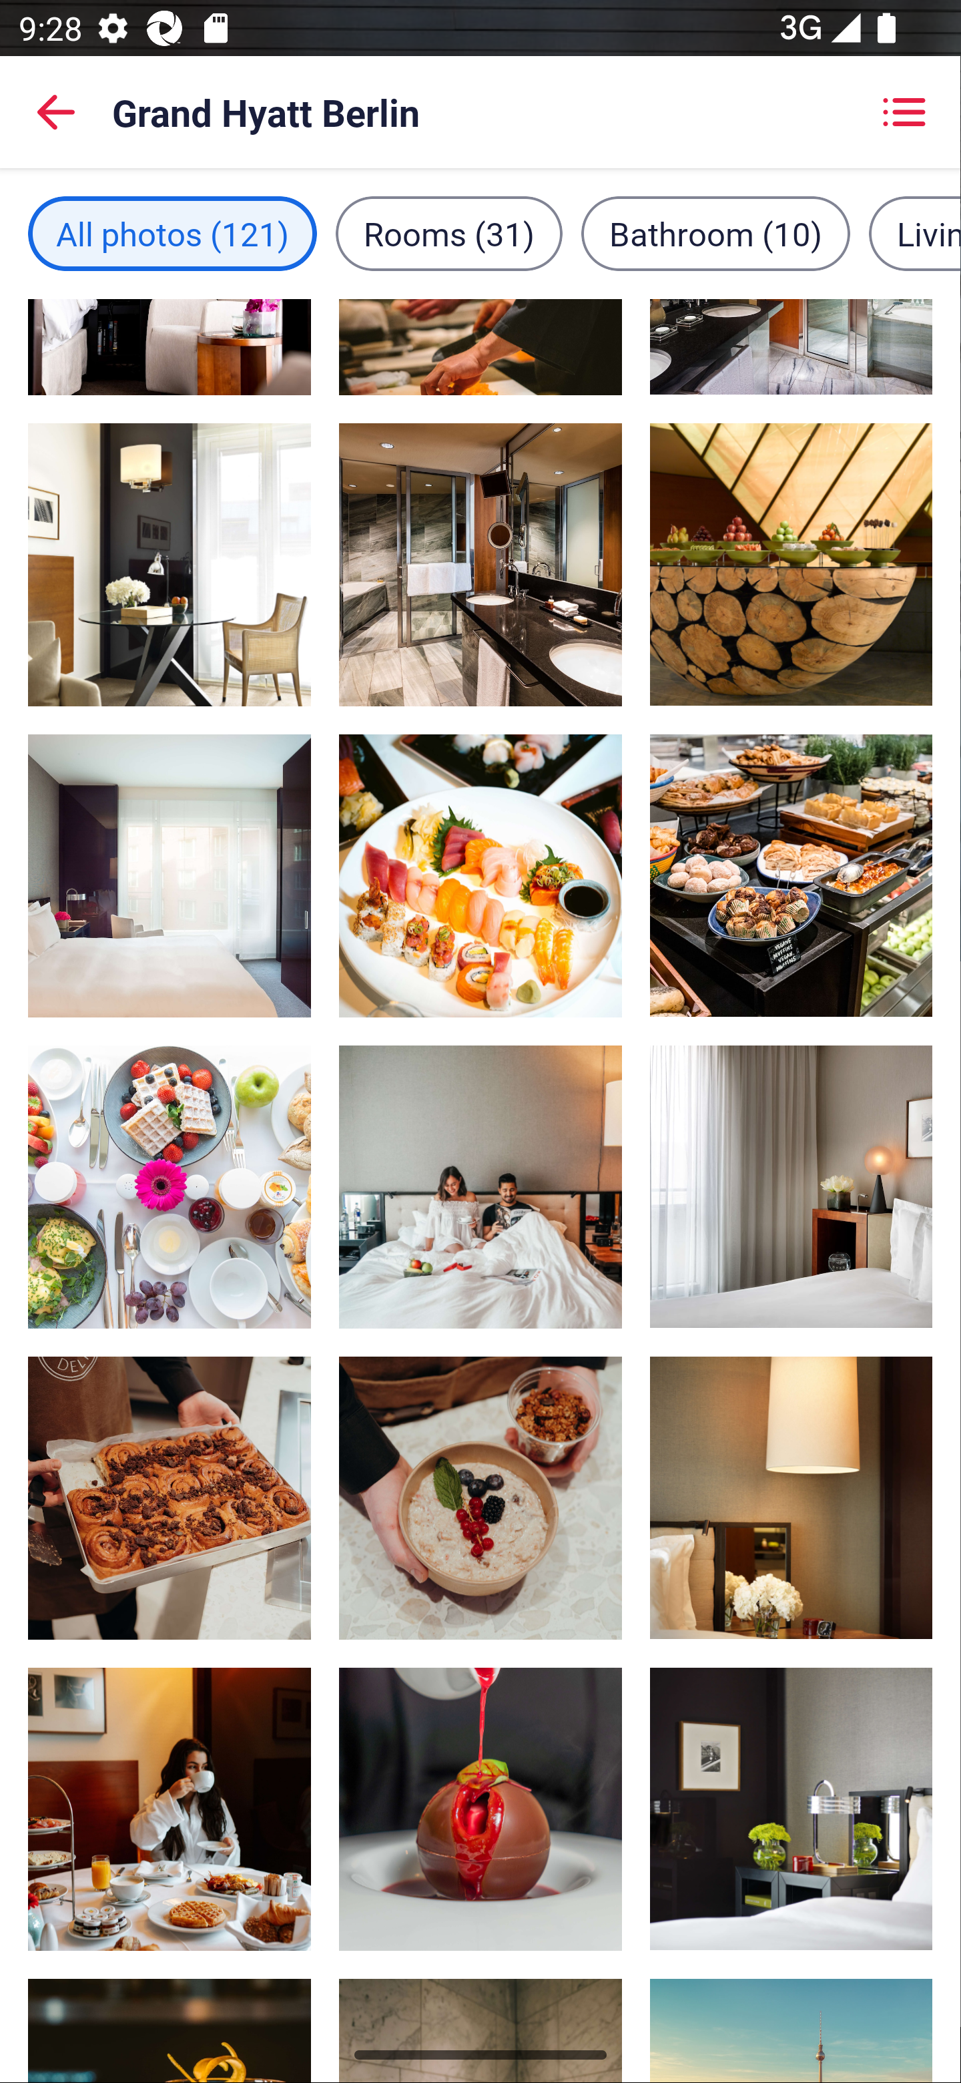  Describe the element at coordinates (170, 1187) in the screenshot. I see `2 restaurants, Asian cuisine, image` at that location.